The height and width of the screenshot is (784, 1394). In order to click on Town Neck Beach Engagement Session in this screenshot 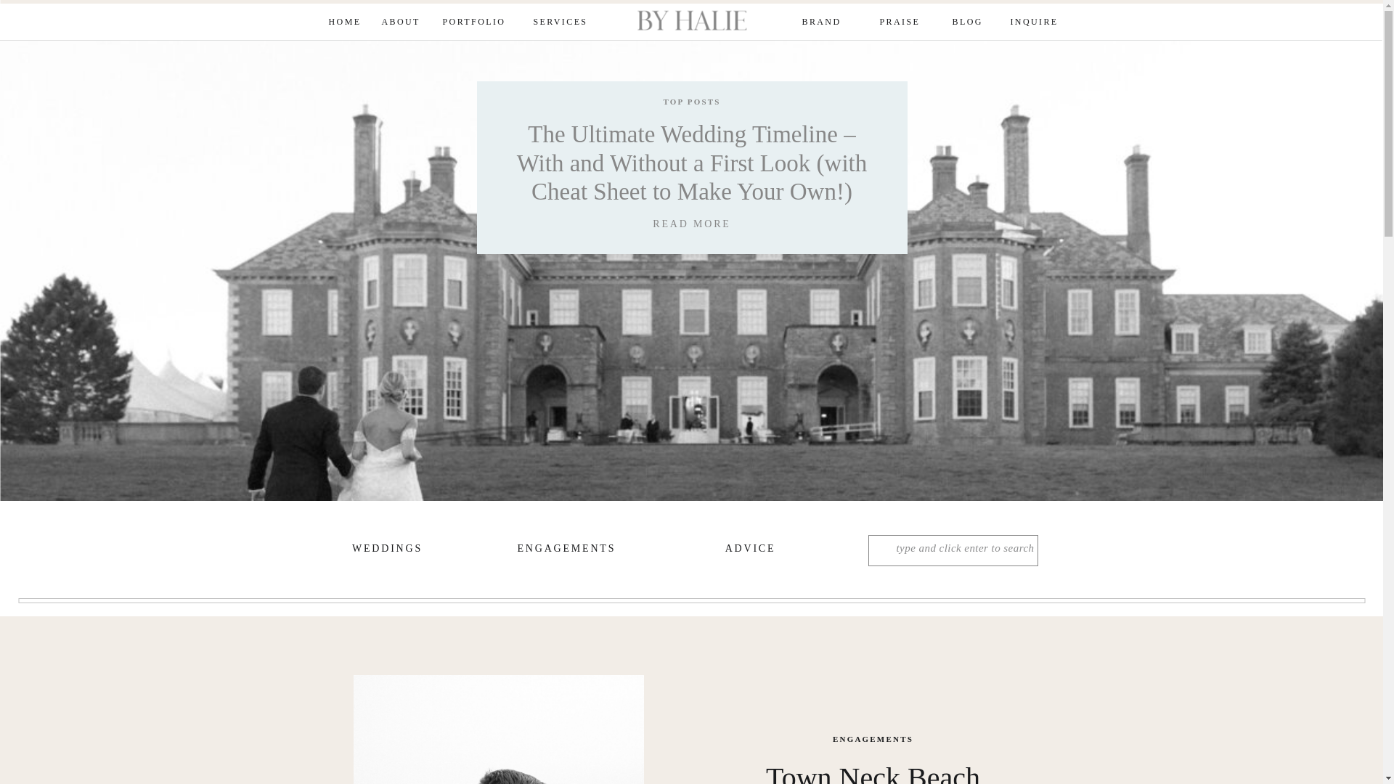, I will do `click(873, 772)`.